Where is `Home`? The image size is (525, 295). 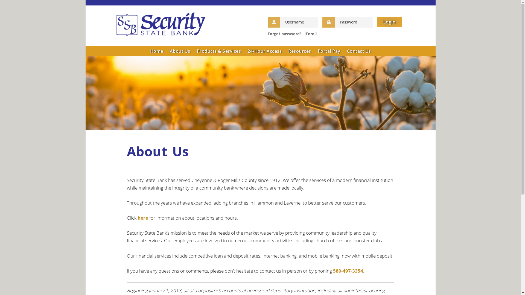
Home is located at coordinates (156, 51).